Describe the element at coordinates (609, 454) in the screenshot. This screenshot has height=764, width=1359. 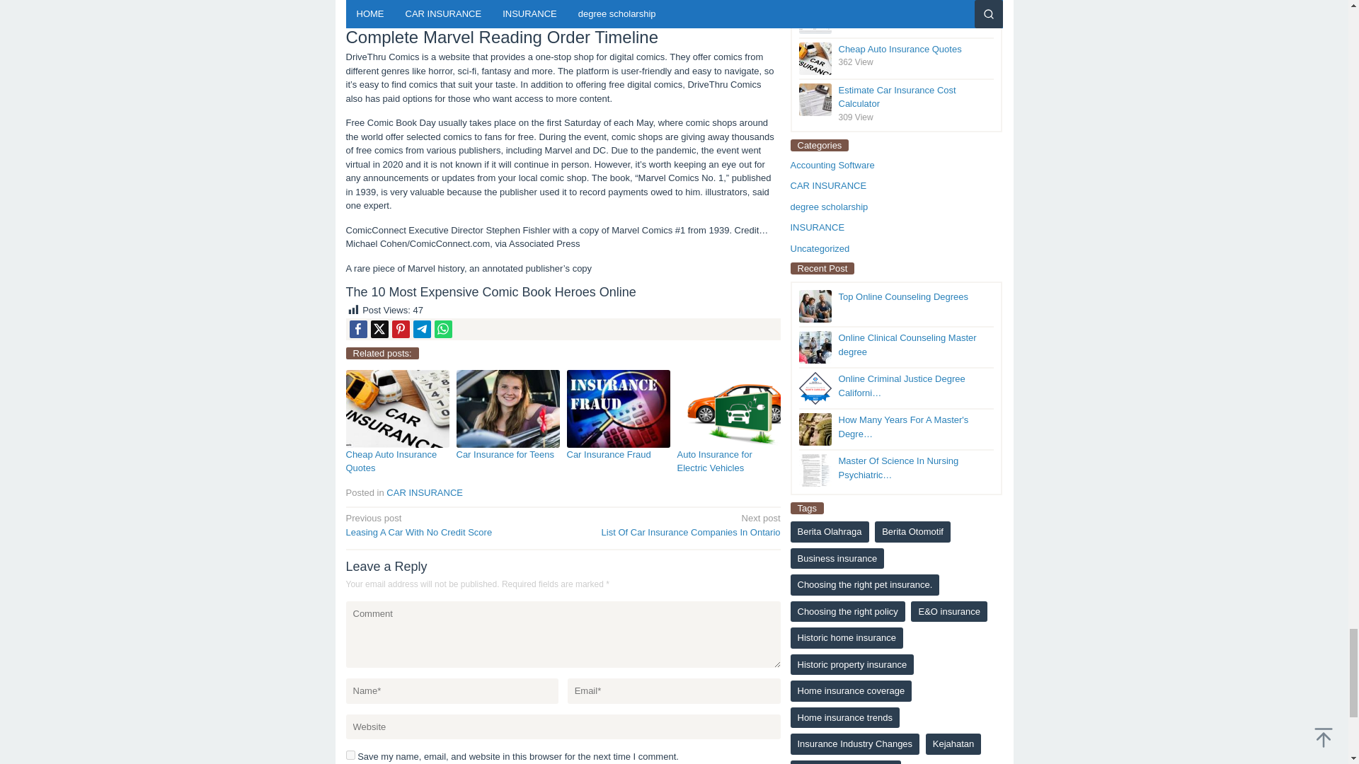
I see `Car Insurance Fraud` at that location.